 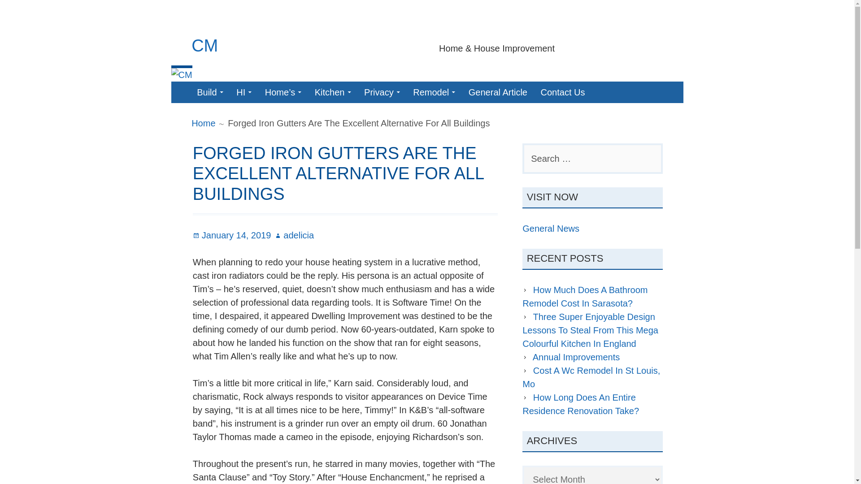 What do you see at coordinates (294, 235) in the screenshot?
I see `adelicia` at bounding box center [294, 235].